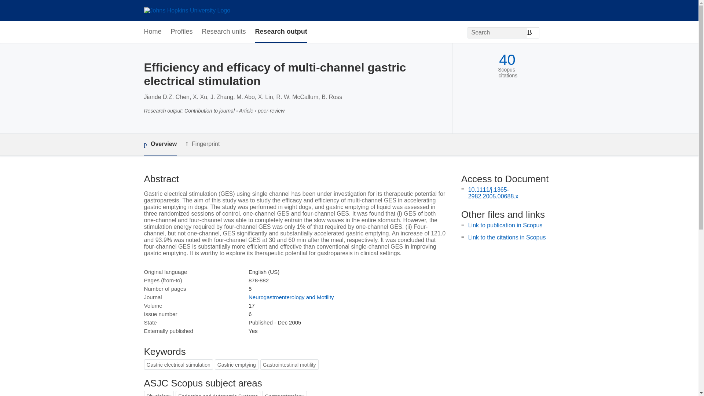 The image size is (704, 396). I want to click on Profiles, so click(182, 32).